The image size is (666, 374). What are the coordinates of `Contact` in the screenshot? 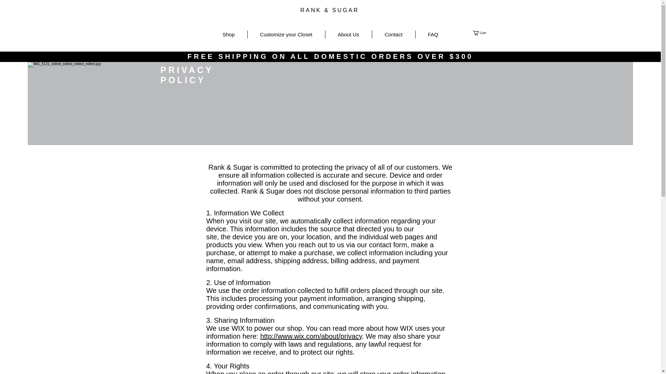 It's located at (393, 34).